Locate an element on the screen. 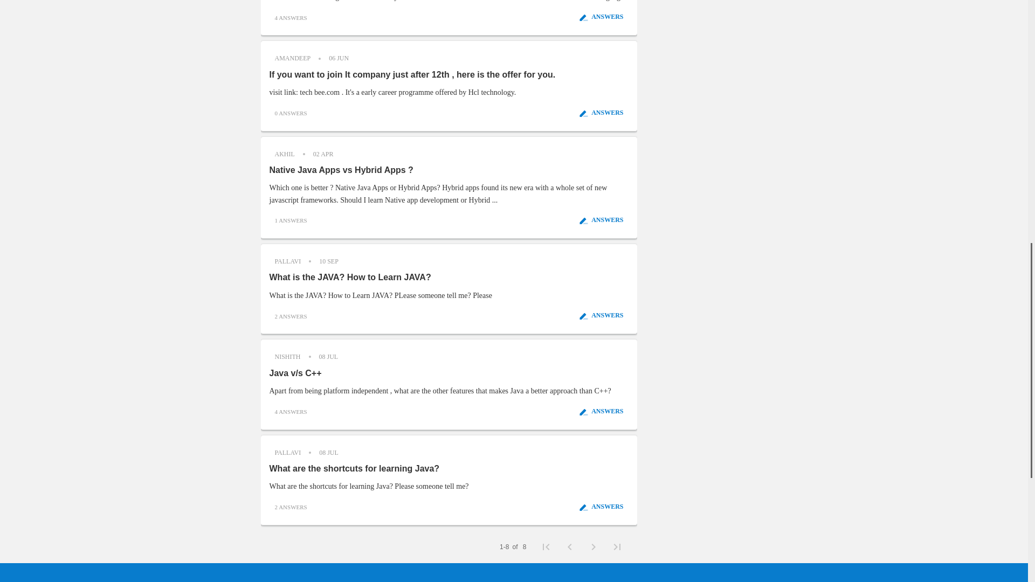 Image resolution: width=1035 pixels, height=582 pixels. First is located at coordinates (546, 546).